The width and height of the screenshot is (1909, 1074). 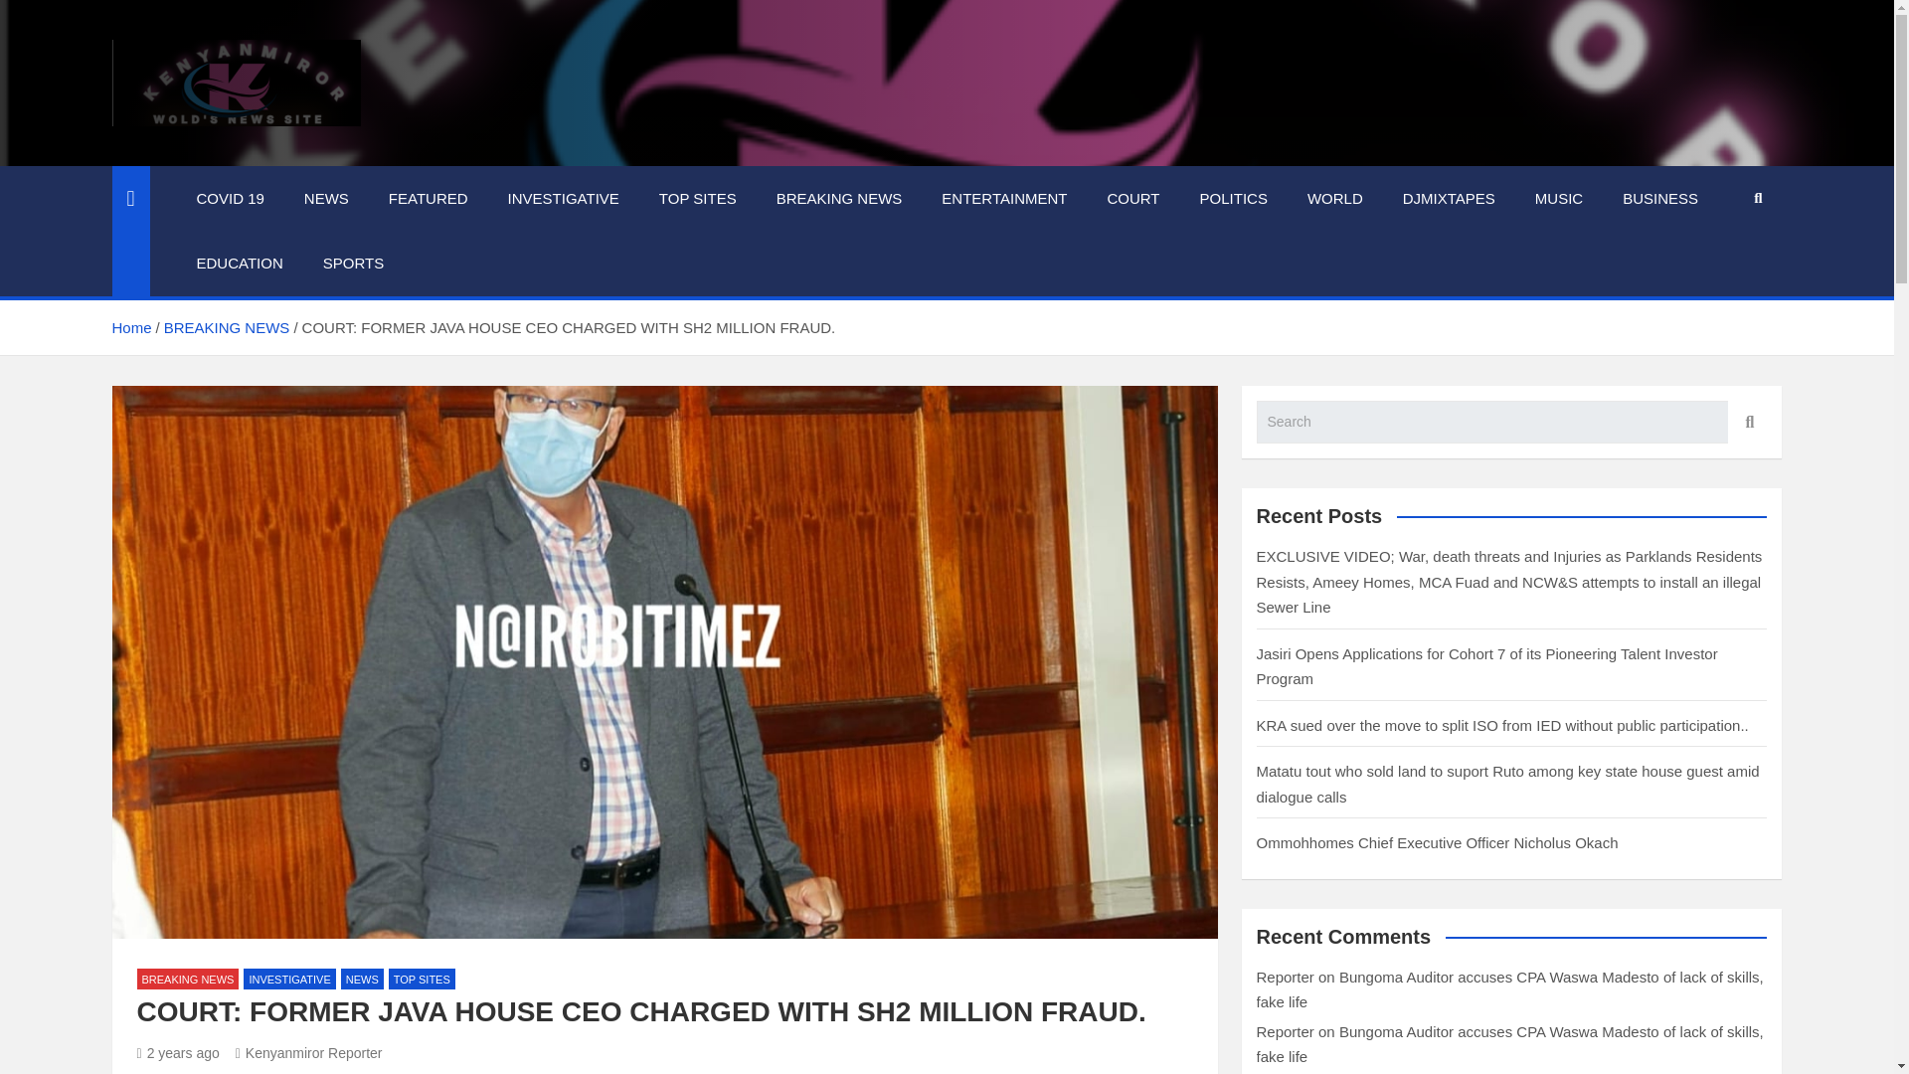 What do you see at coordinates (839, 199) in the screenshot?
I see `BREAKING NEWS` at bounding box center [839, 199].